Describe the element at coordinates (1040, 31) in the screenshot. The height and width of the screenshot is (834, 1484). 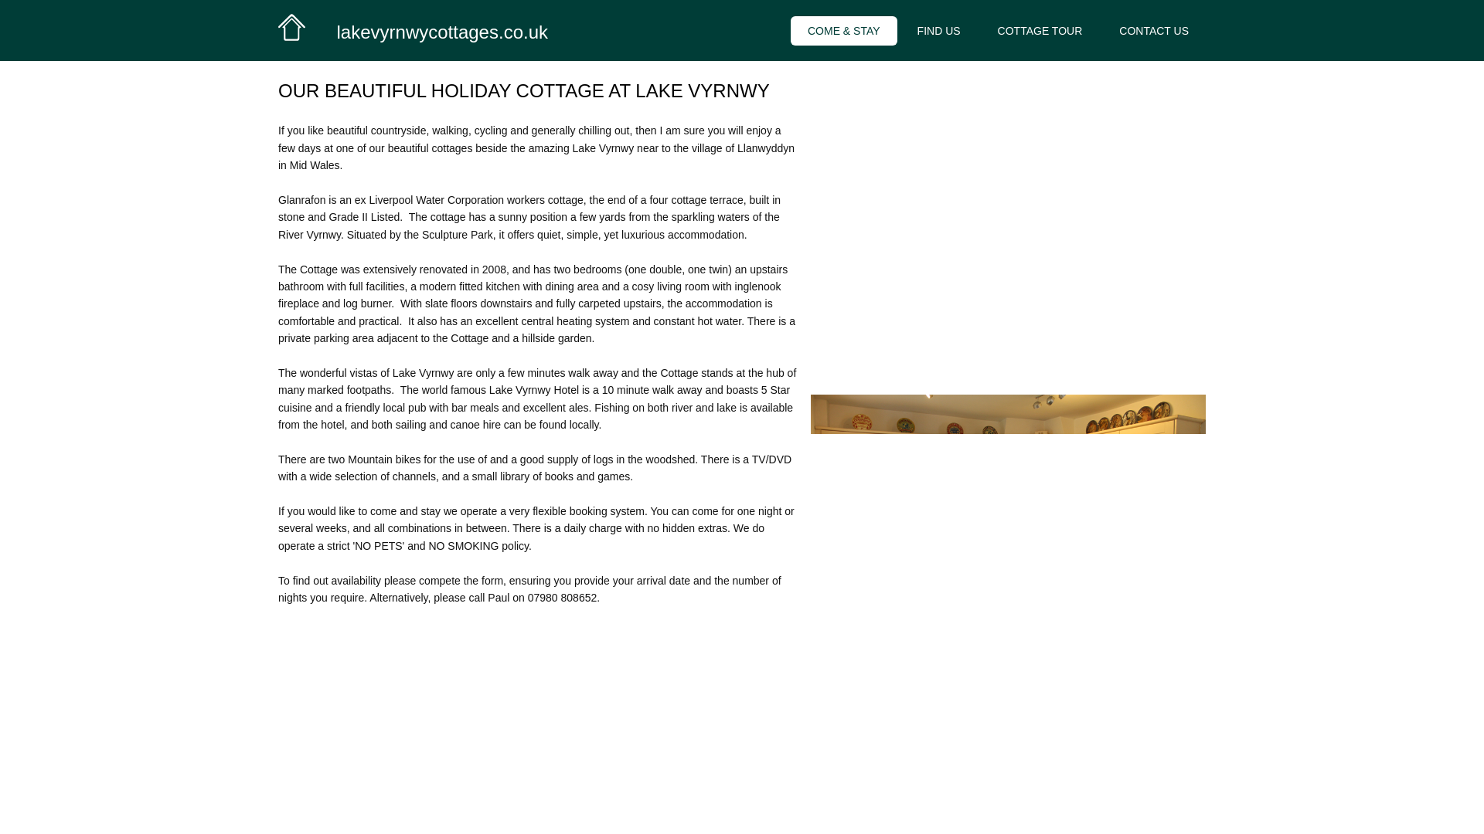
I see `COTTAGE TOUR` at that location.